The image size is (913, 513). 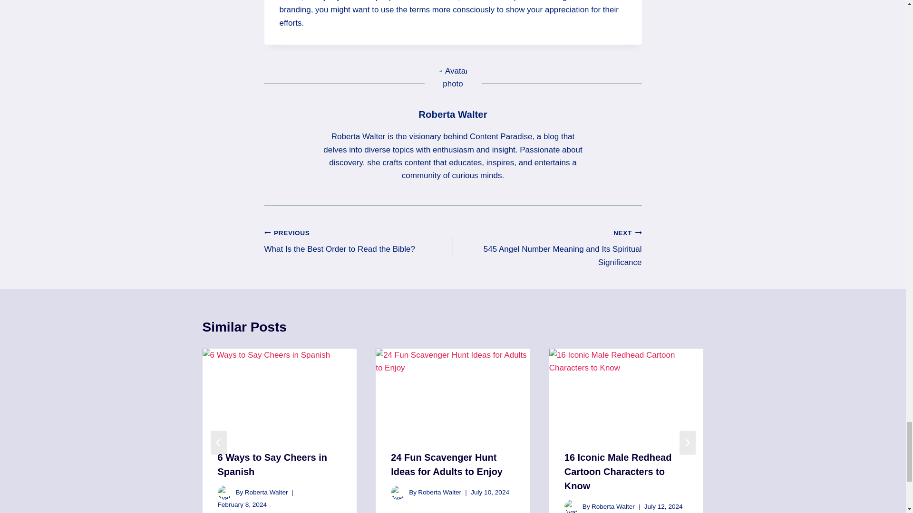 I want to click on Roberta Walter, so click(x=439, y=492).